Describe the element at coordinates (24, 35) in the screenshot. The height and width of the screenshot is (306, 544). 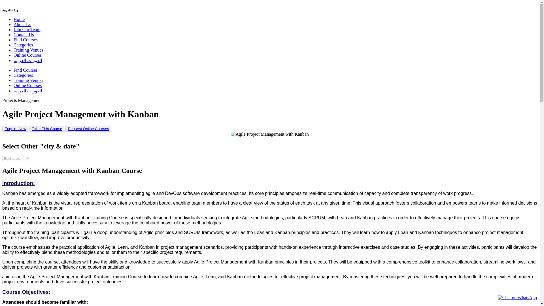
I see `Contact Us` at that location.